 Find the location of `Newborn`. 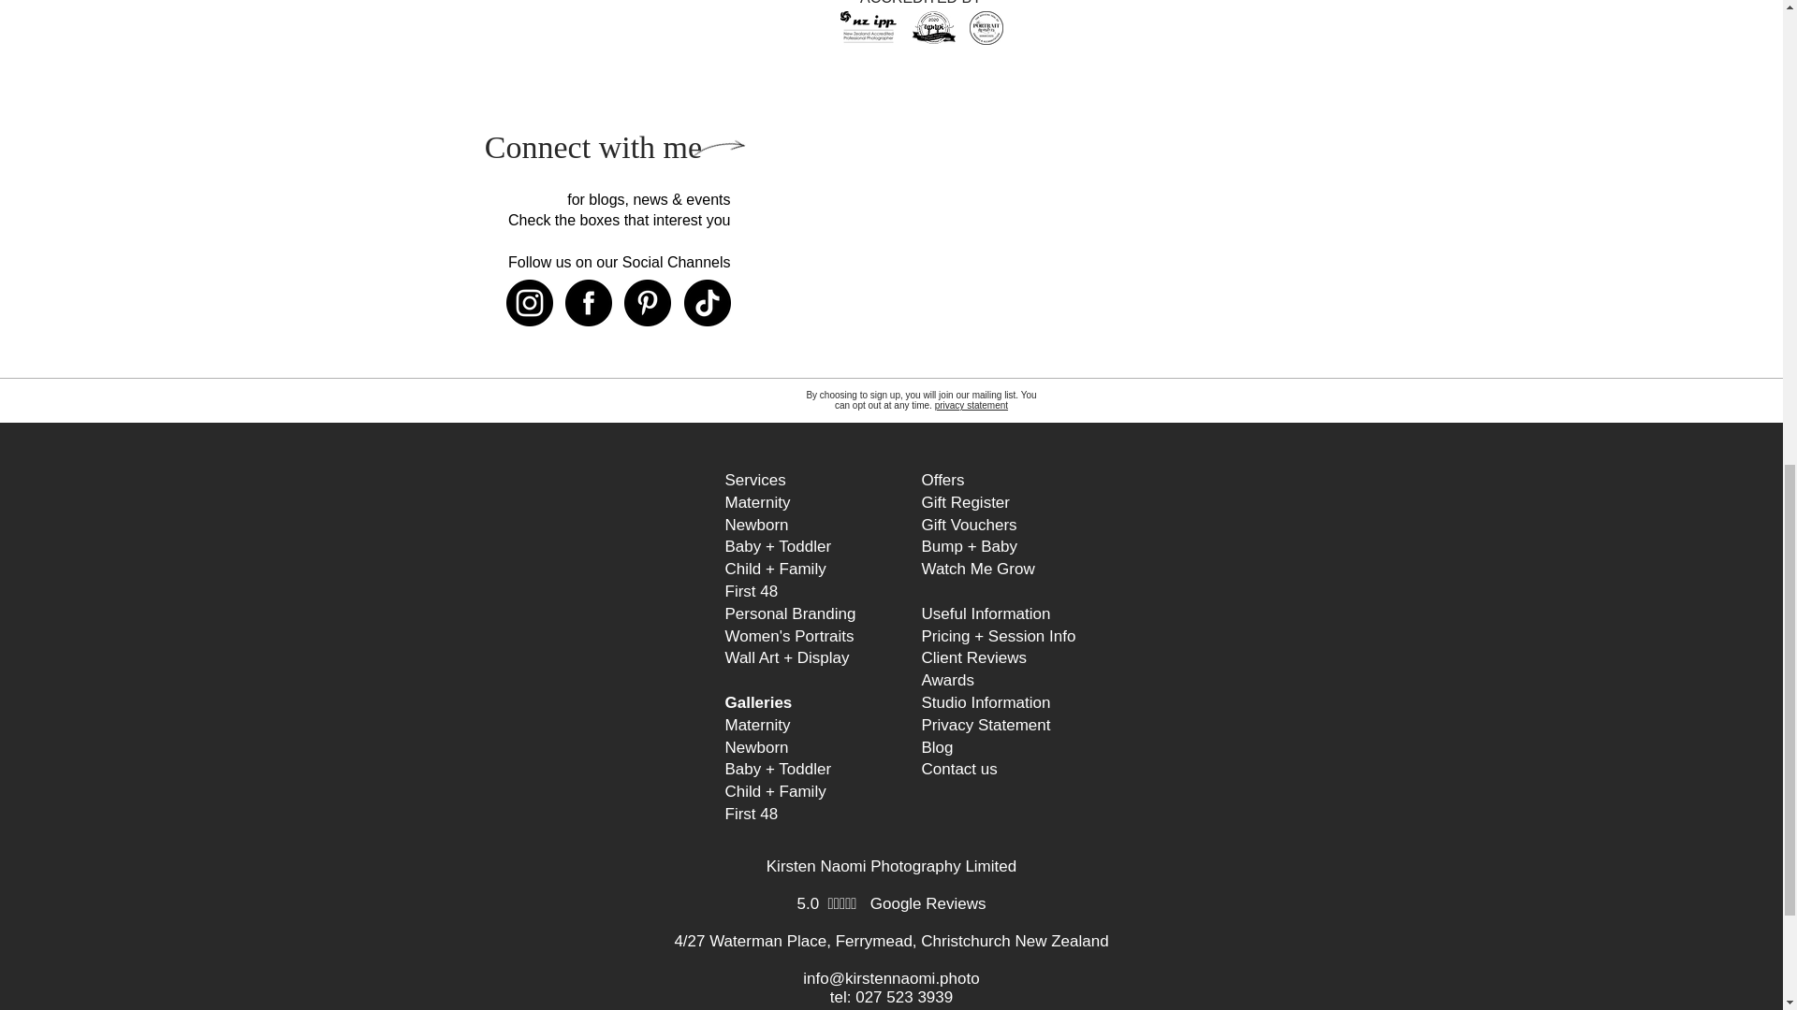

Newborn is located at coordinates (756, 525).